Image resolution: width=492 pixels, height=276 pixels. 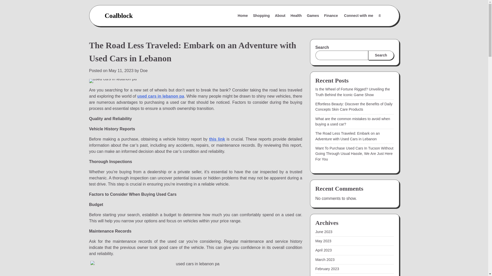 I want to click on used cars in lebanon pa, so click(x=160, y=96).